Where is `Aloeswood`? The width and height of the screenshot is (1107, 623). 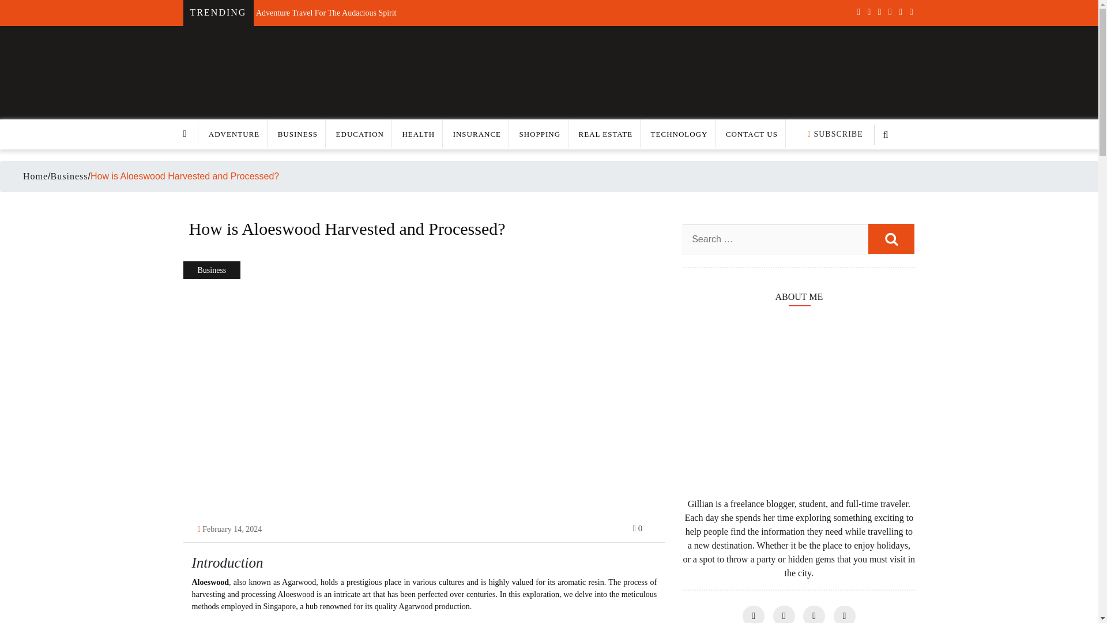
Aloeswood is located at coordinates (210, 583).